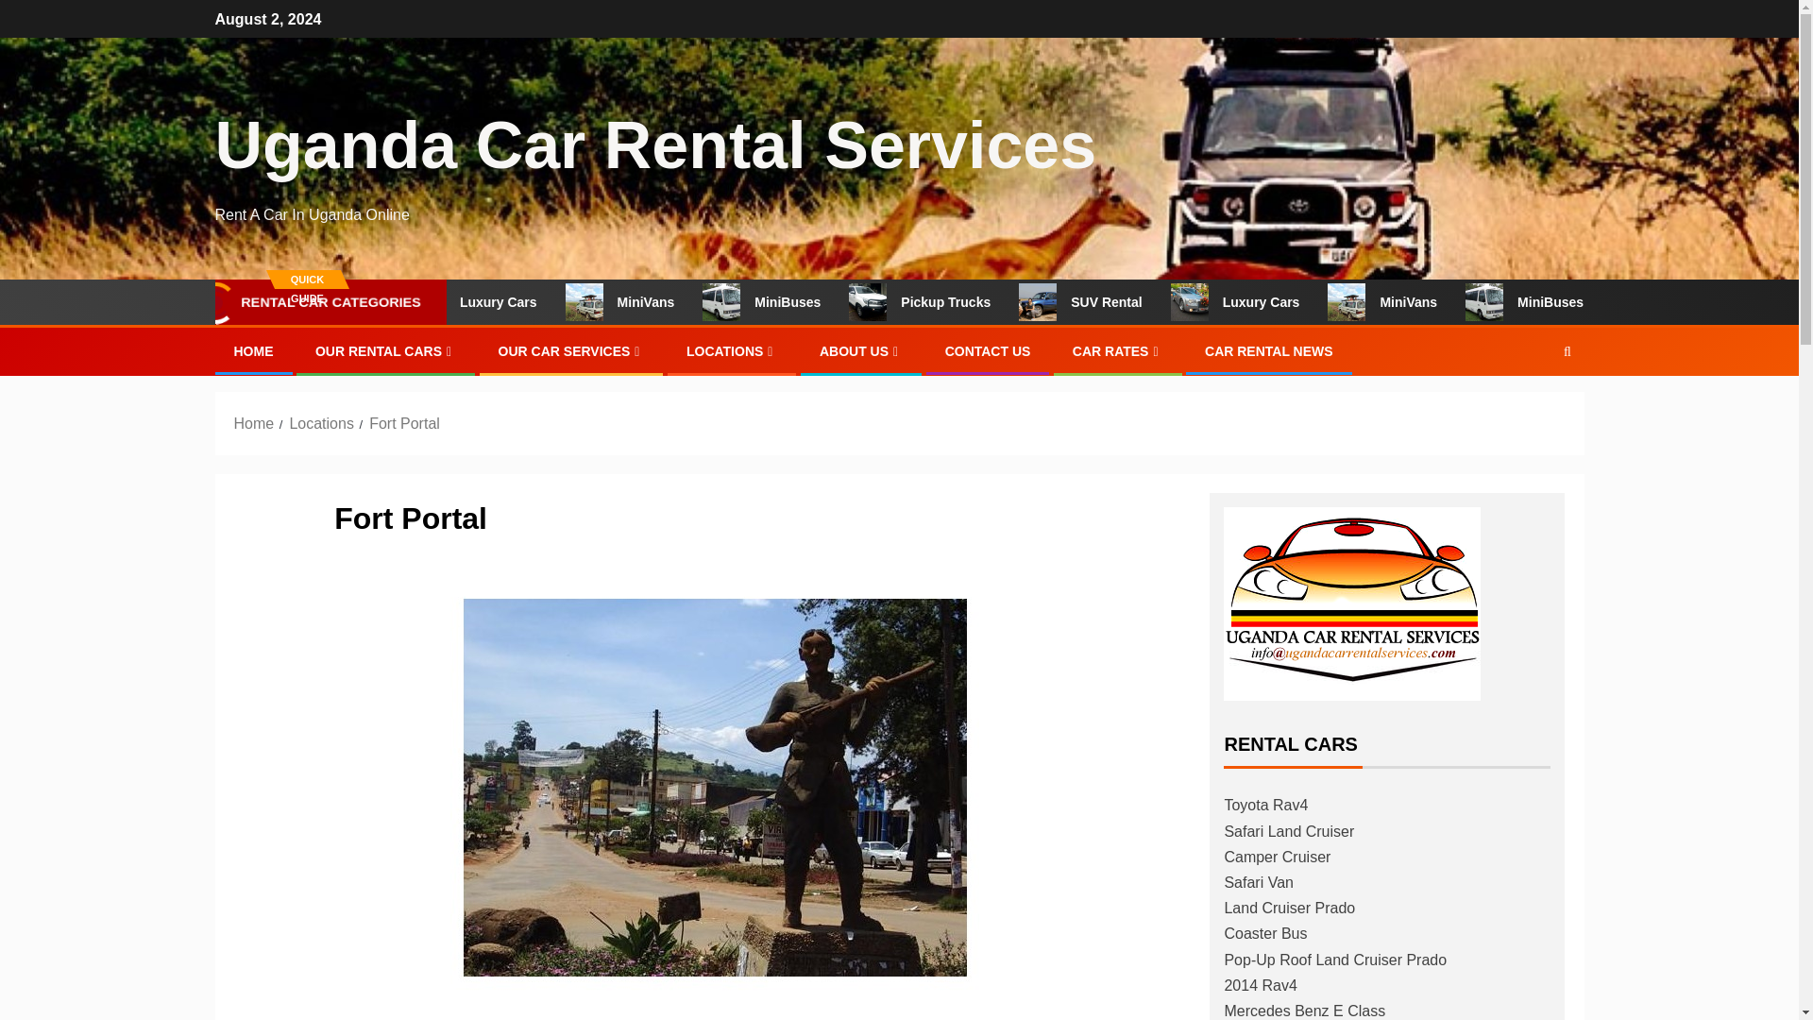 This screenshot has height=1020, width=1813. I want to click on MiniVans, so click(678, 302).